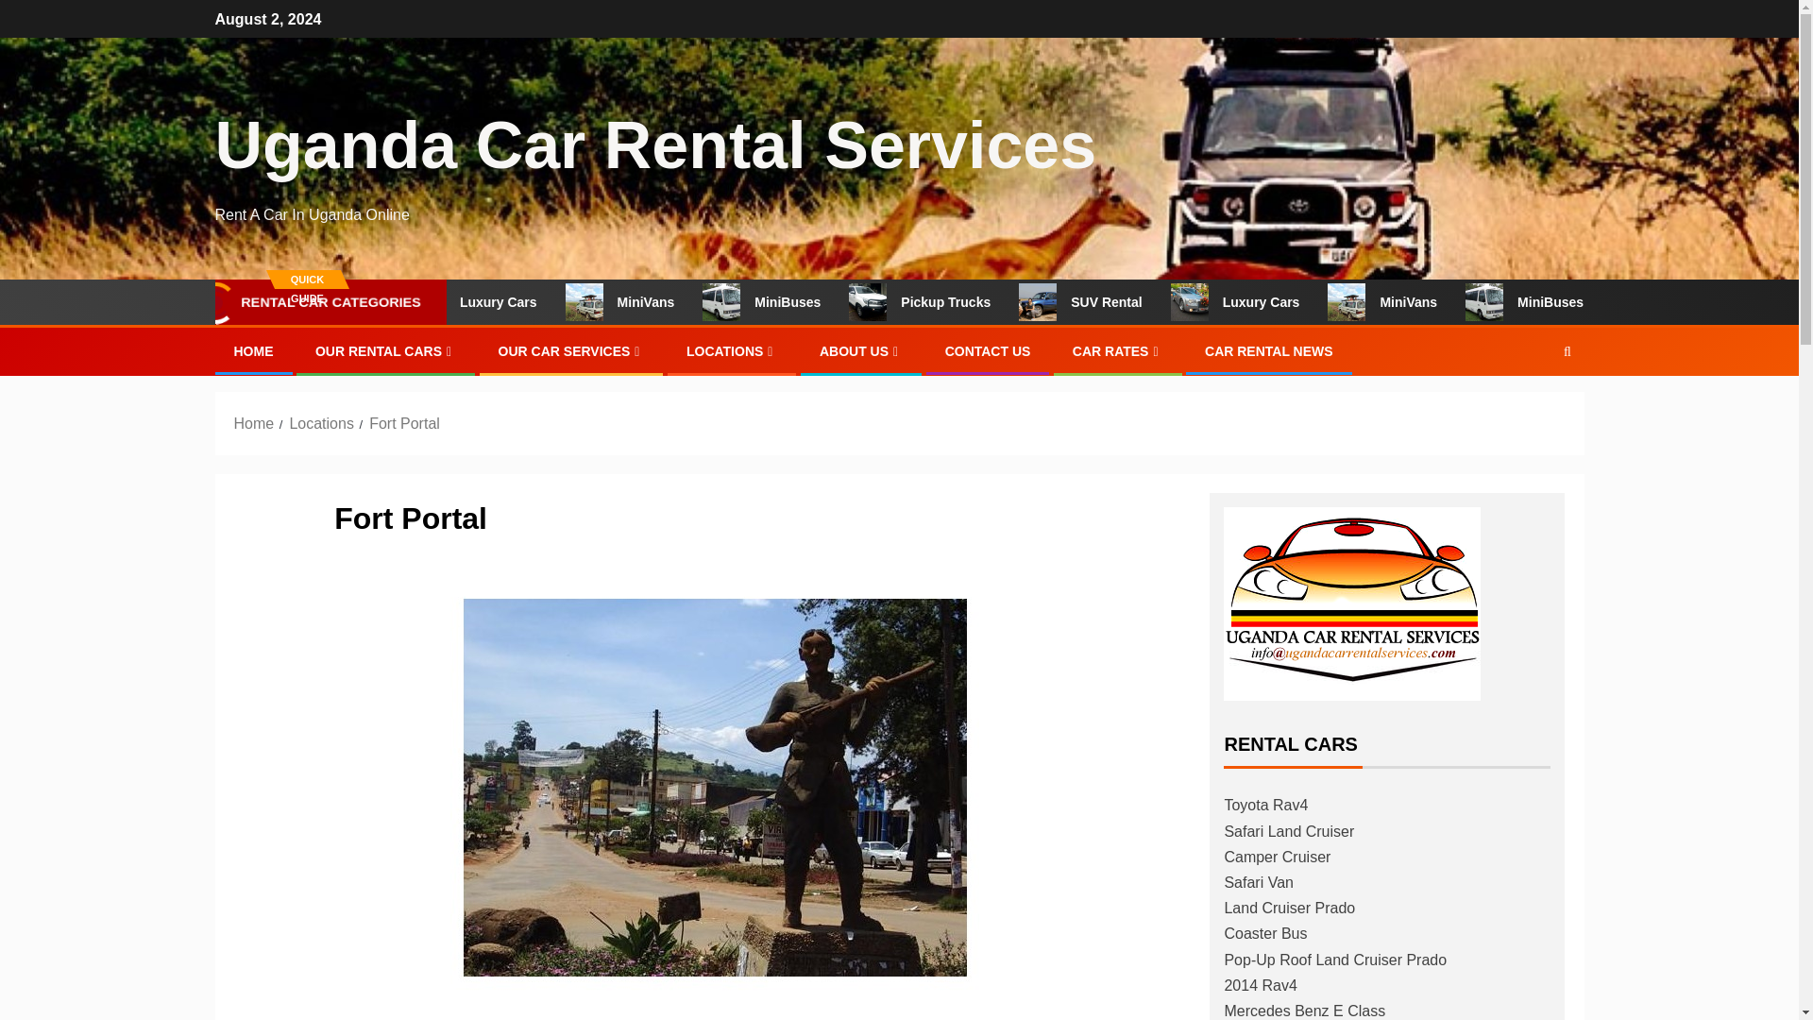 This screenshot has height=1020, width=1813. I want to click on MiniVans, so click(678, 302).